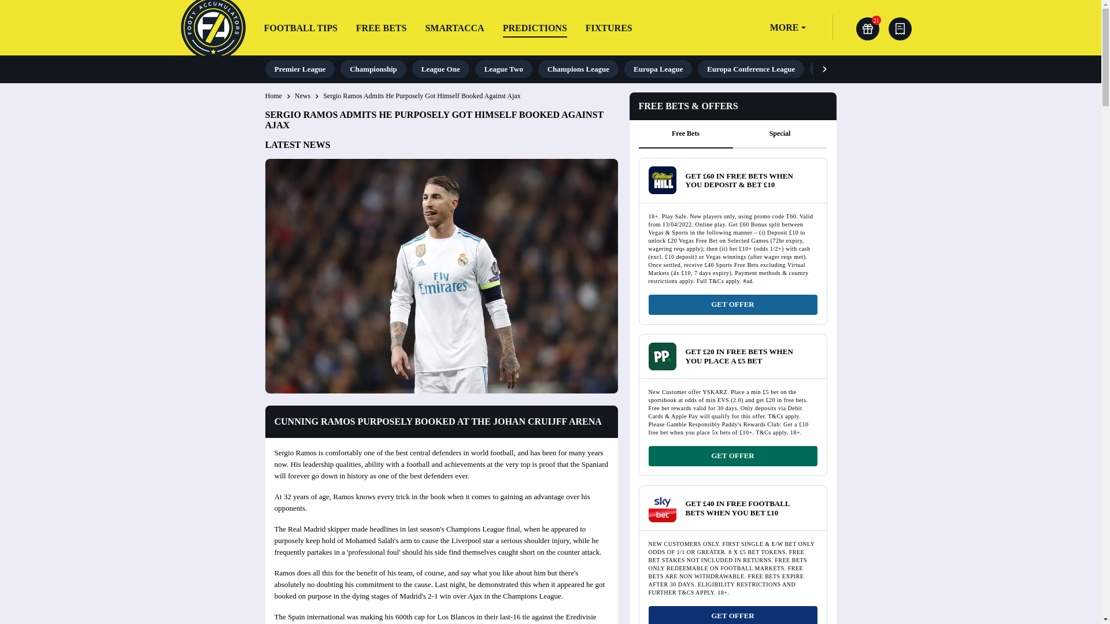  Describe the element at coordinates (831, 69) in the screenshot. I see `FA Cup` at that location.